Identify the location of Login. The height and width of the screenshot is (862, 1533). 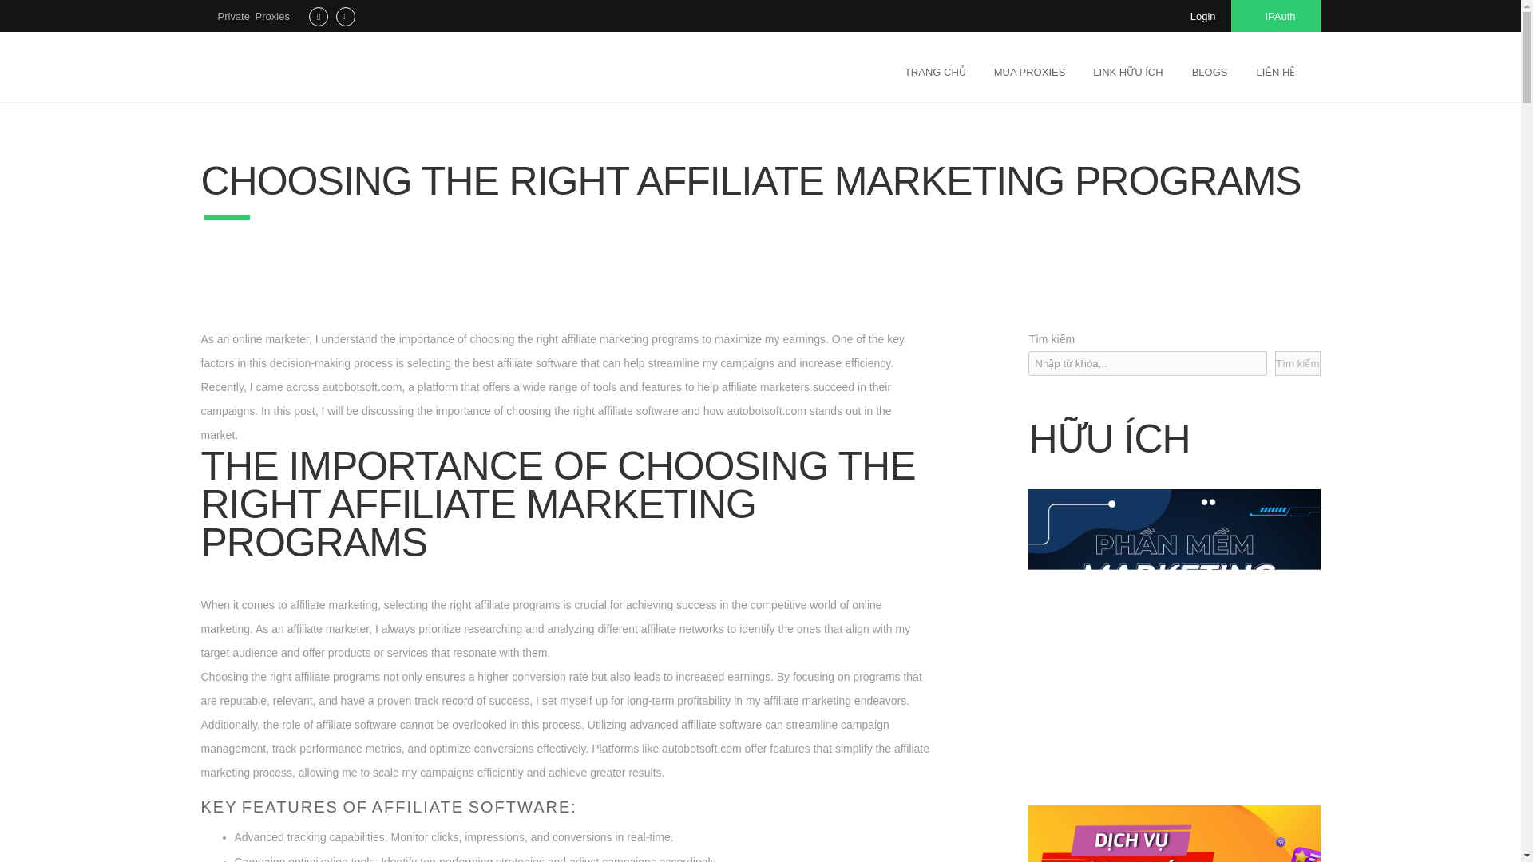
(1202, 16).